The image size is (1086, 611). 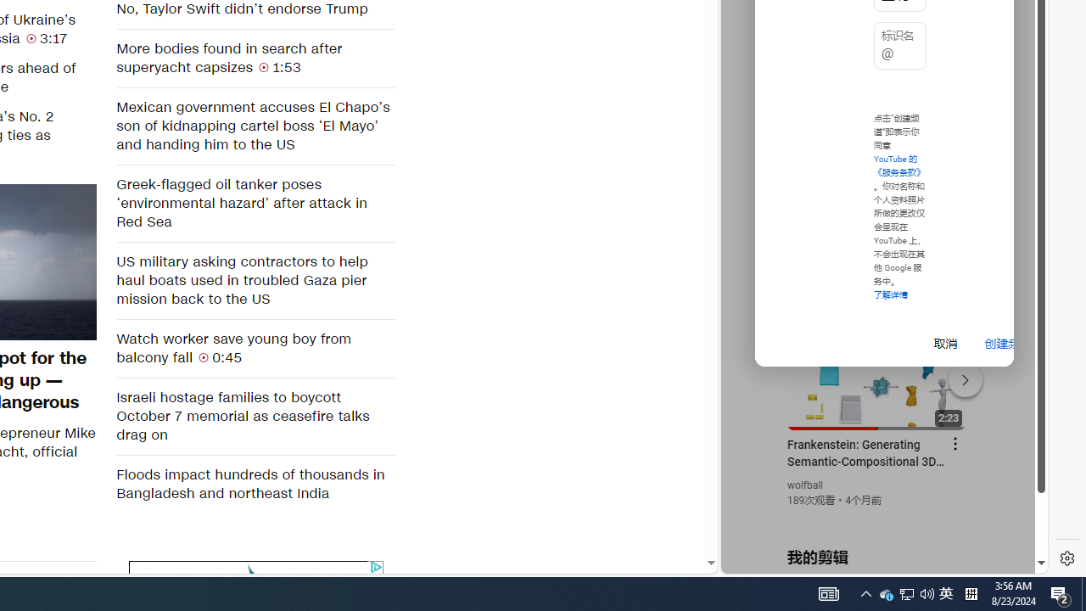 What do you see at coordinates (828, 594) in the screenshot?
I see `AutomationID: 4105` at bounding box center [828, 594].